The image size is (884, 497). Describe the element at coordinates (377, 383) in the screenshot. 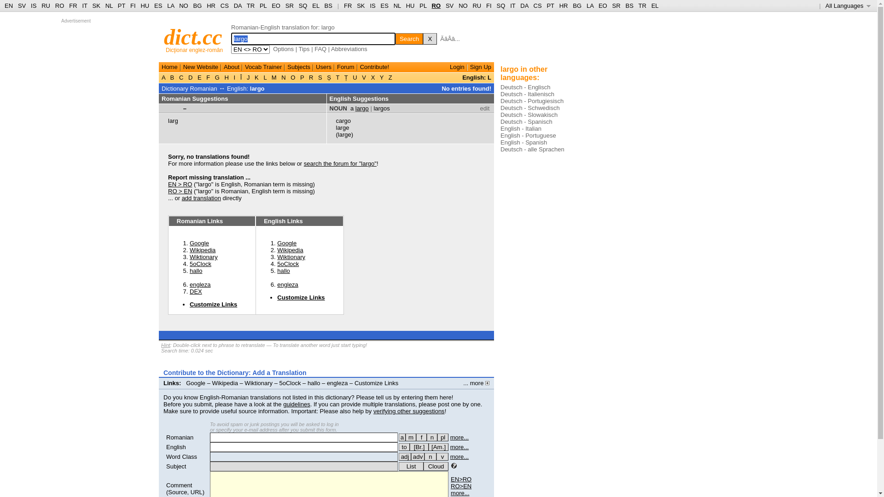

I see `Customize Links` at that location.